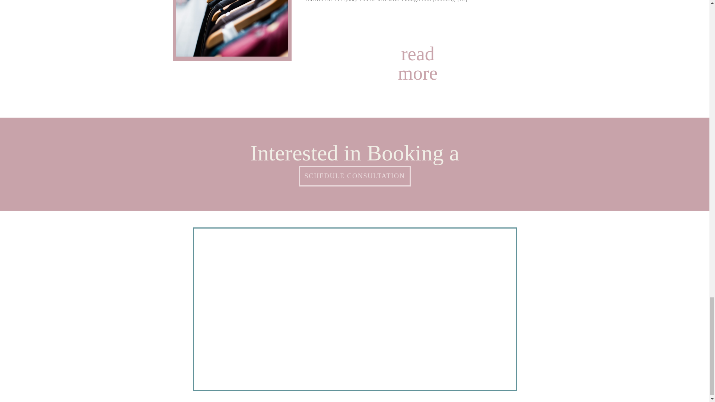 Image resolution: width=715 pixels, height=402 pixels. I want to click on How to Decide What to Wear to Your Photo Session, so click(232, 28).